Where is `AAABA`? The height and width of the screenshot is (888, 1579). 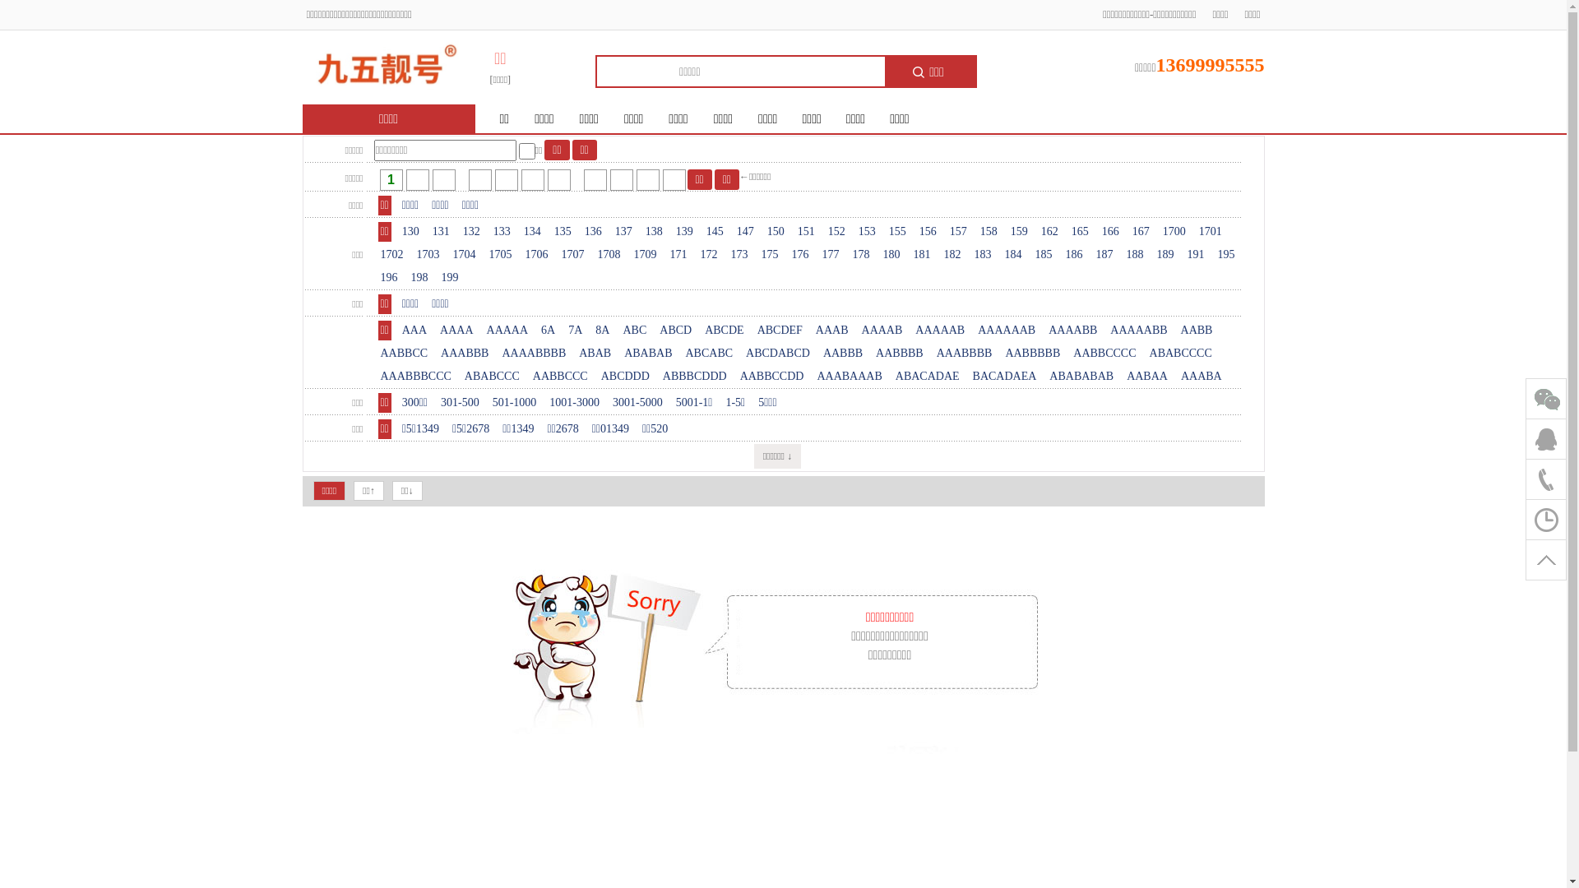 AAABA is located at coordinates (1202, 377).